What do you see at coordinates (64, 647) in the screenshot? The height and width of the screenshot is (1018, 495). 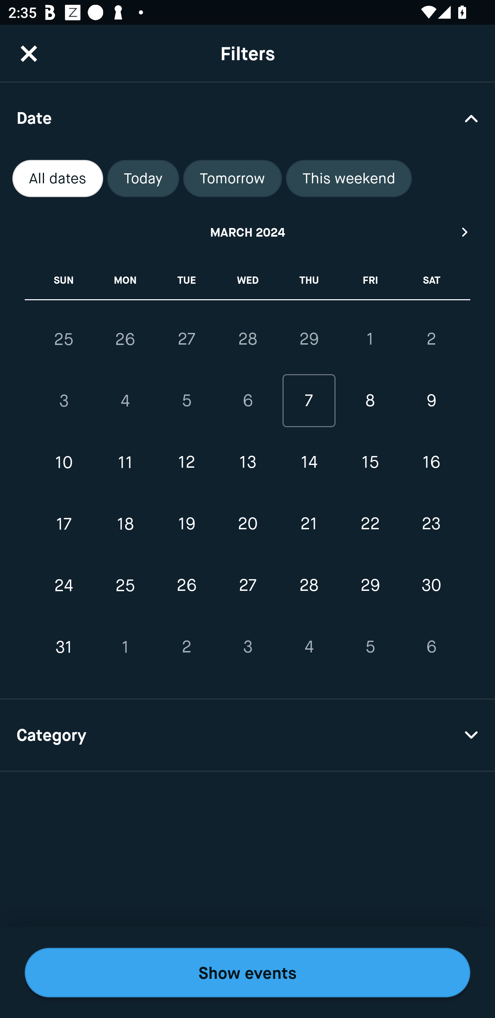 I see `31` at bounding box center [64, 647].